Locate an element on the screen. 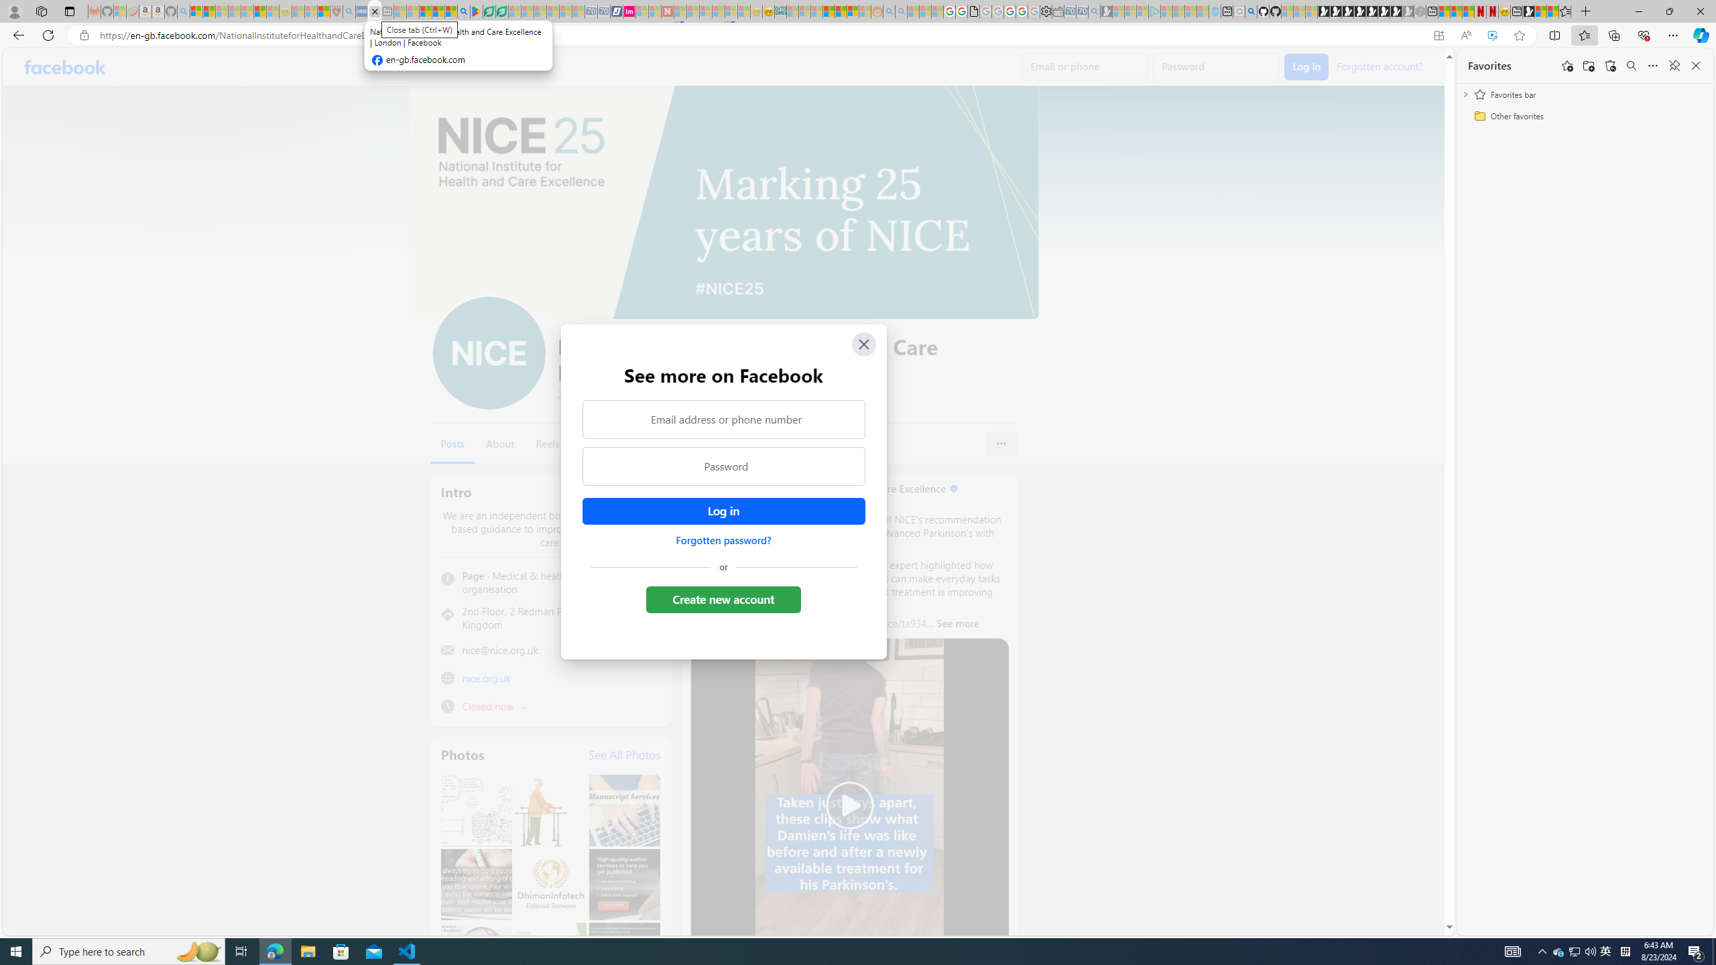 The width and height of the screenshot is (1716, 965). Password is located at coordinates (723, 466).